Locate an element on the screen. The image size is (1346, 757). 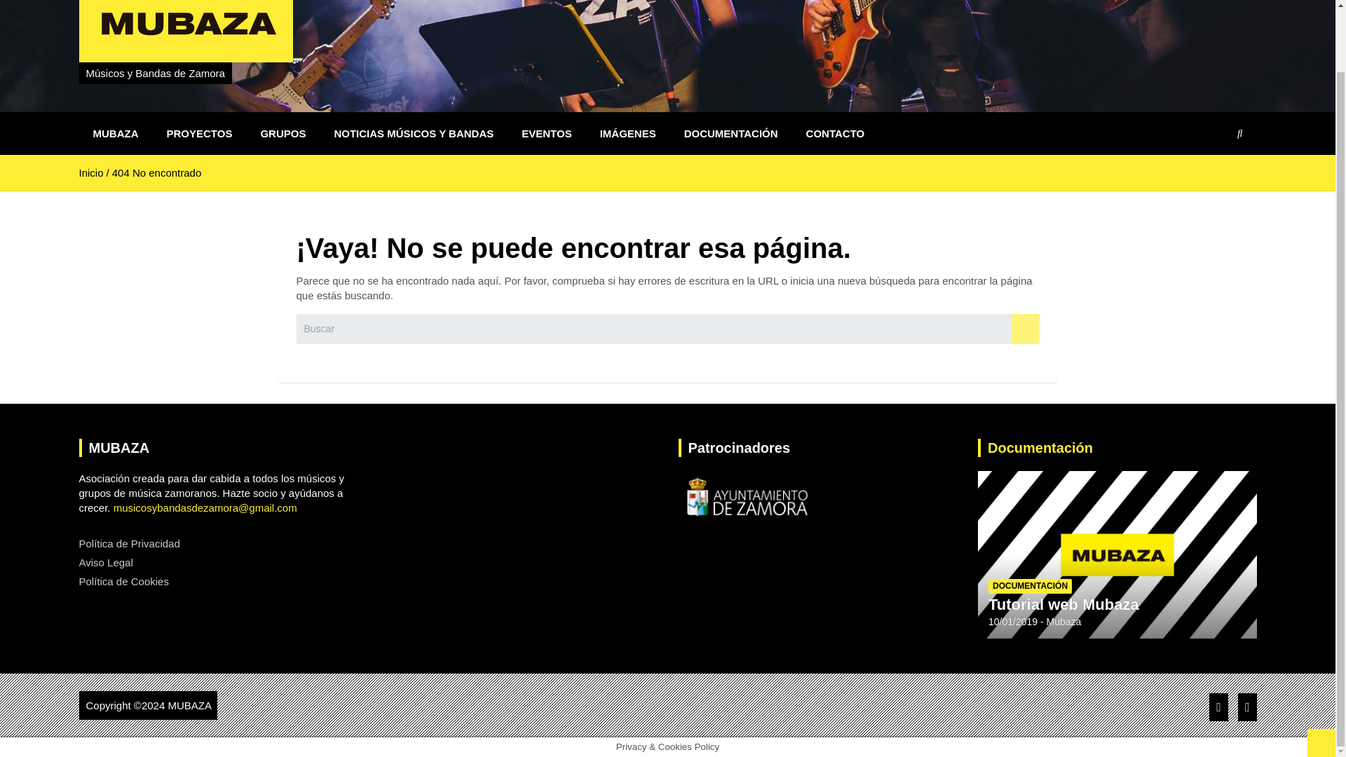
GRUPOS is located at coordinates (283, 133).